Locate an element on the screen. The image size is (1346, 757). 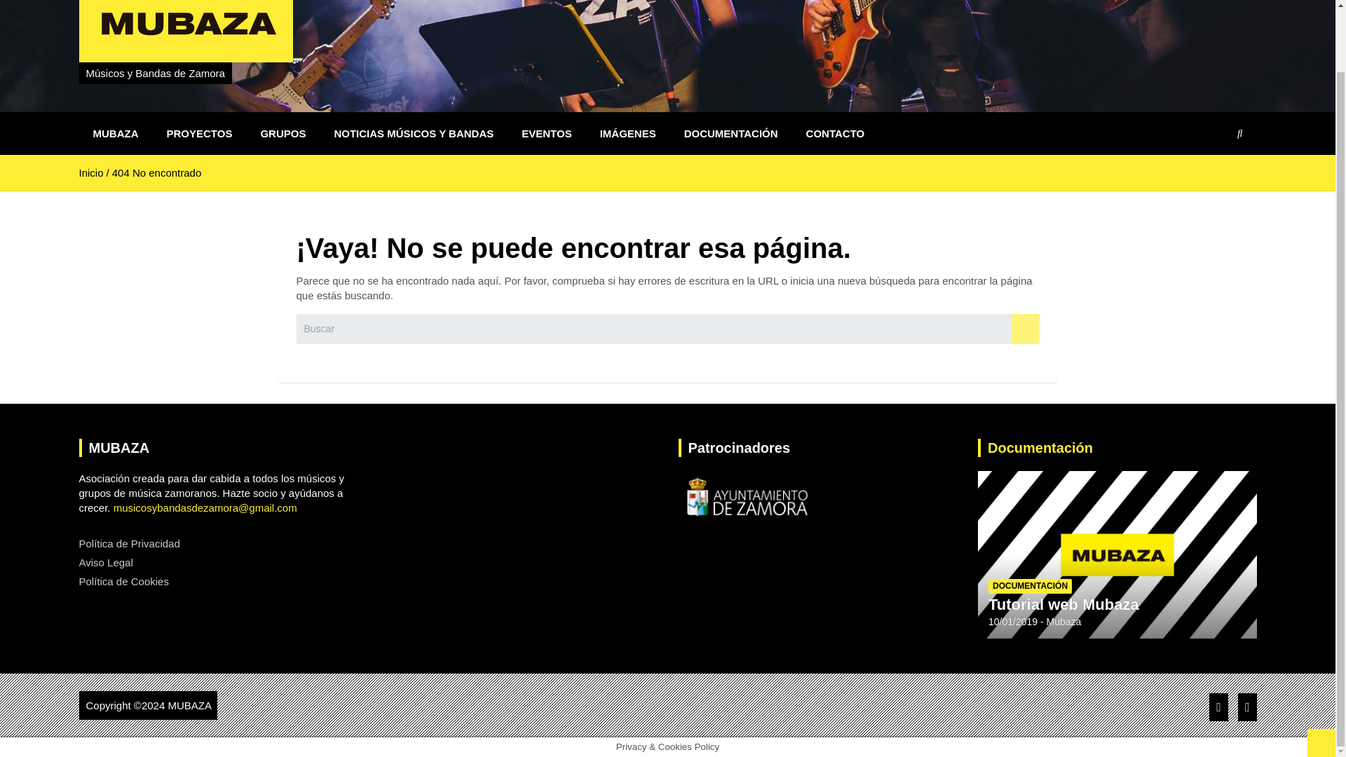
GRUPOS is located at coordinates (283, 133).